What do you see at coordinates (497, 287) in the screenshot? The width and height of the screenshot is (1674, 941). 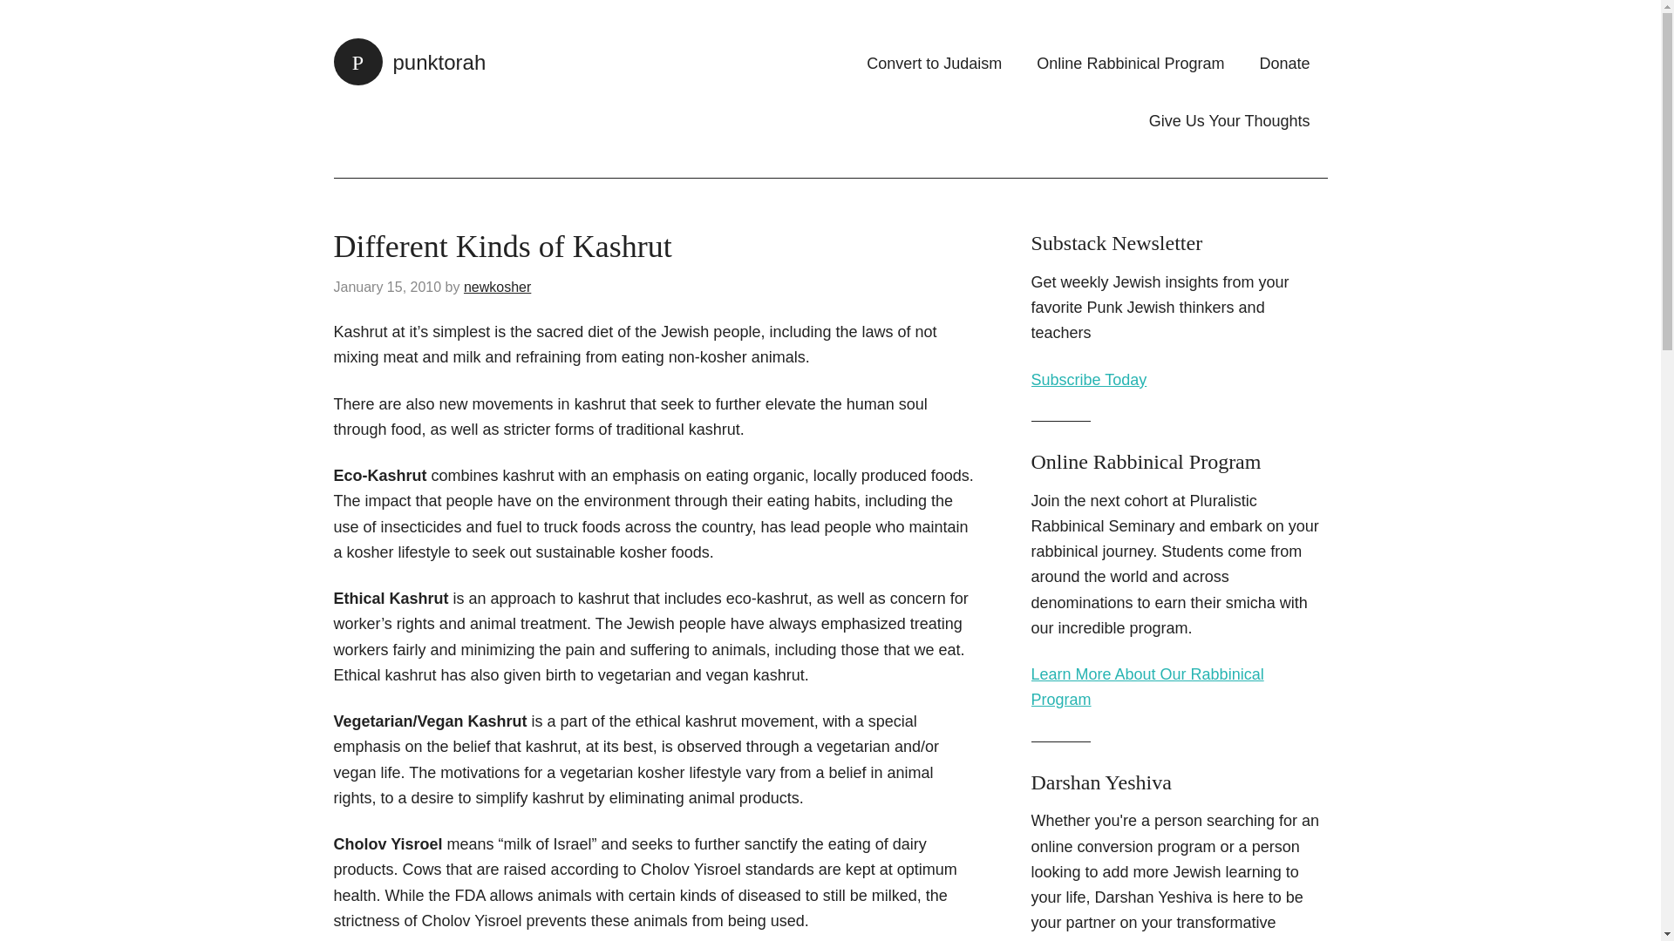 I see `newkosher` at bounding box center [497, 287].